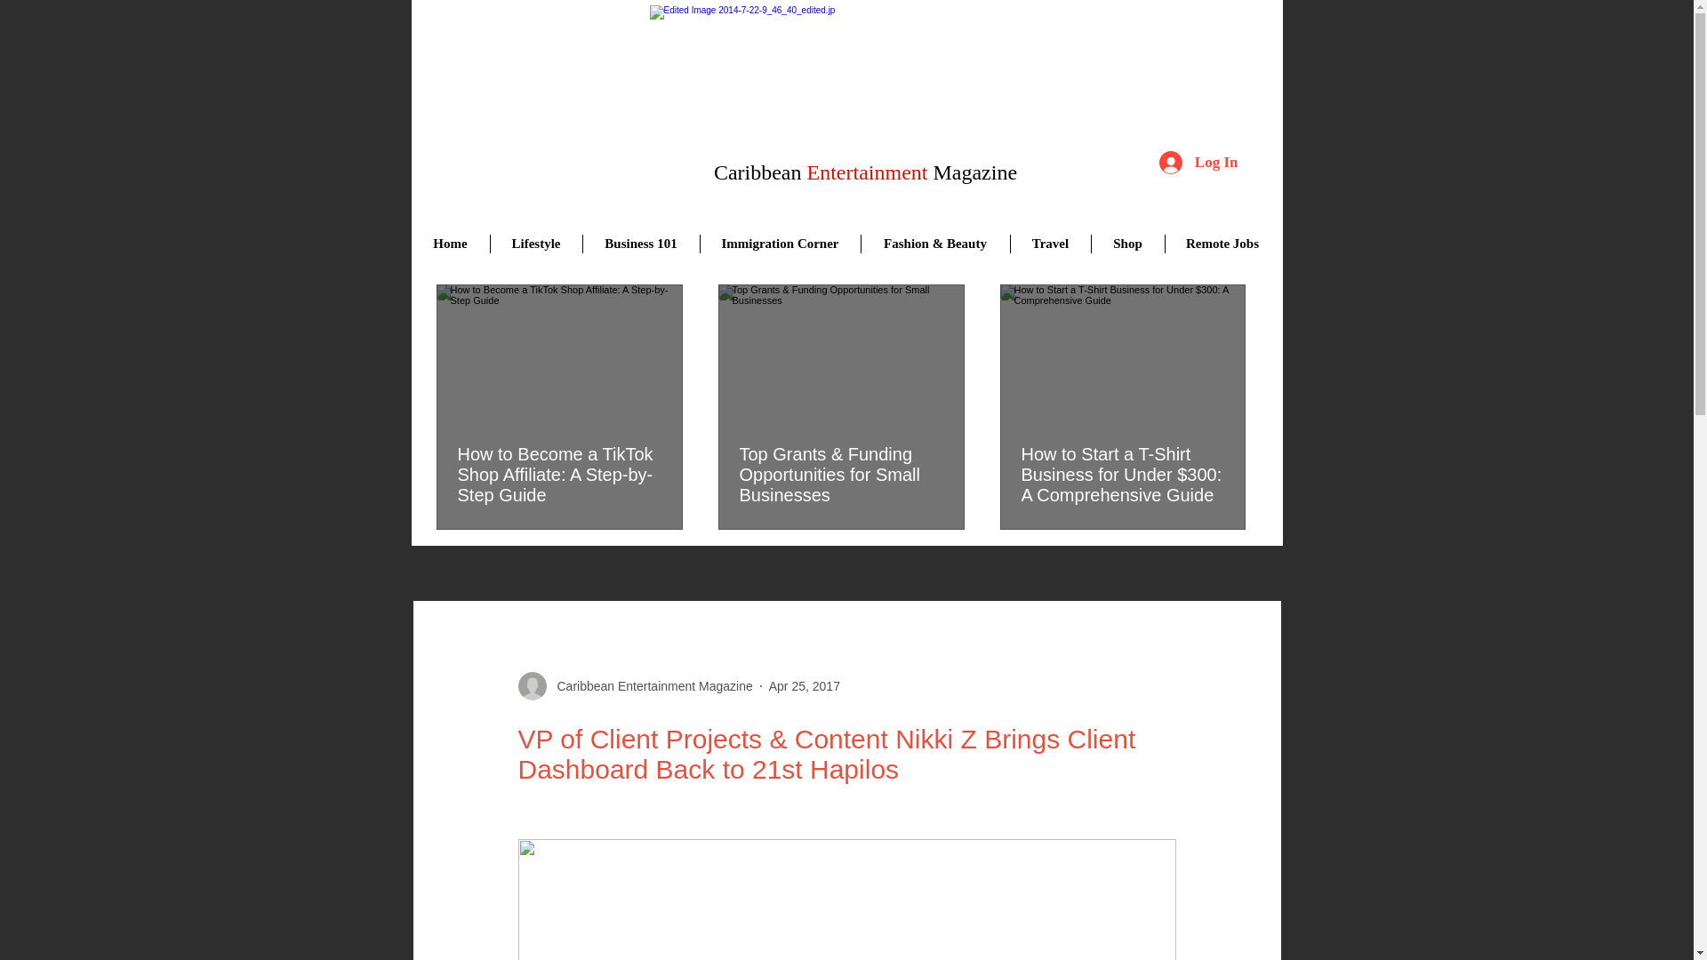 Image resolution: width=1707 pixels, height=960 pixels. I want to click on Immigration Corner, so click(779, 244).